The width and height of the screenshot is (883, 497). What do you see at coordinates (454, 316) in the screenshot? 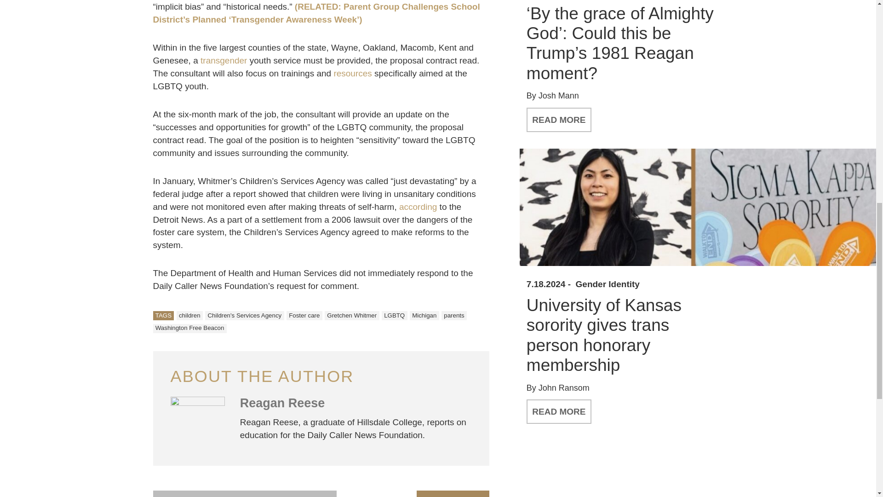
I see `parents` at bounding box center [454, 316].